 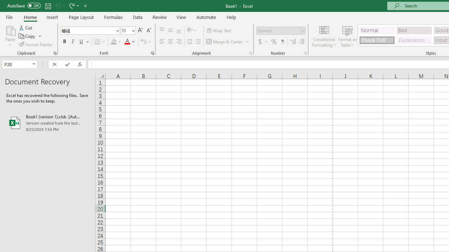 I want to click on Book1 (version 1).xlsb  [AutoRecovered], so click(x=48, y=122).